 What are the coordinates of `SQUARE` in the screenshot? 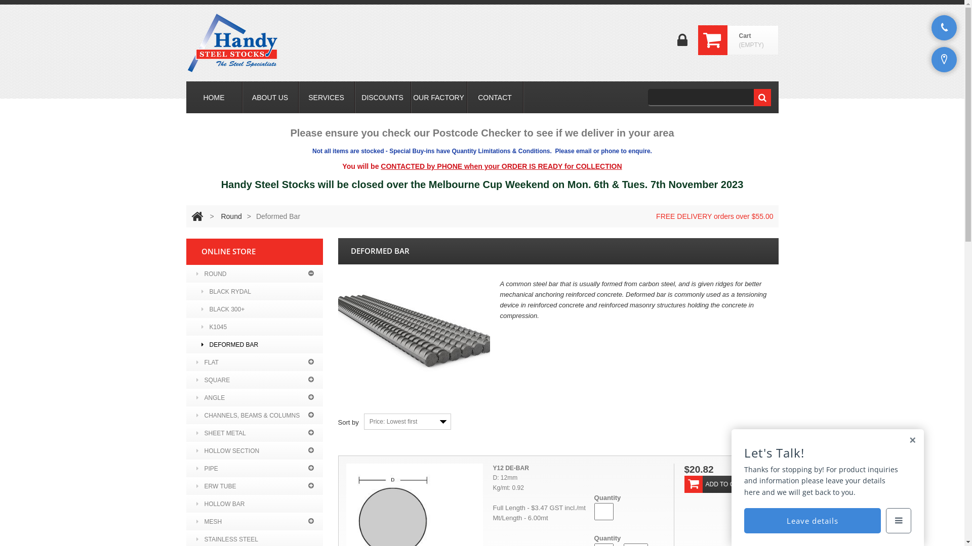 It's located at (255, 380).